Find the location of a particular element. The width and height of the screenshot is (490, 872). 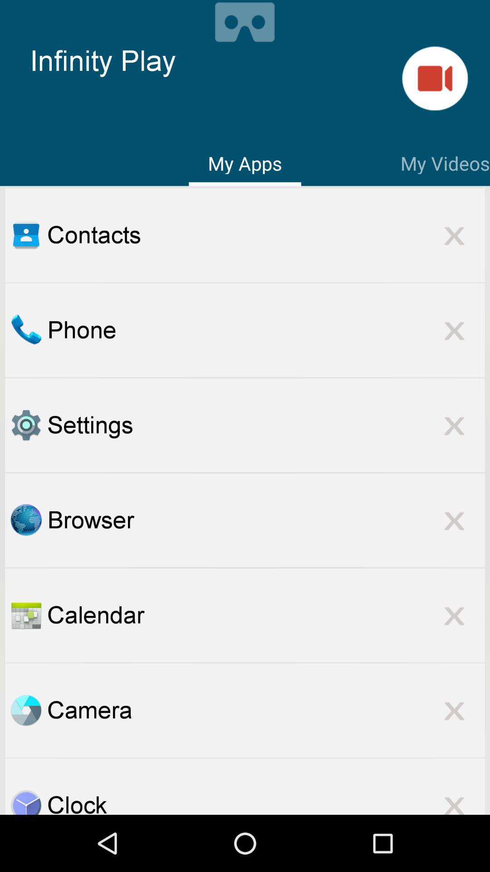

select the camera is located at coordinates (266, 710).